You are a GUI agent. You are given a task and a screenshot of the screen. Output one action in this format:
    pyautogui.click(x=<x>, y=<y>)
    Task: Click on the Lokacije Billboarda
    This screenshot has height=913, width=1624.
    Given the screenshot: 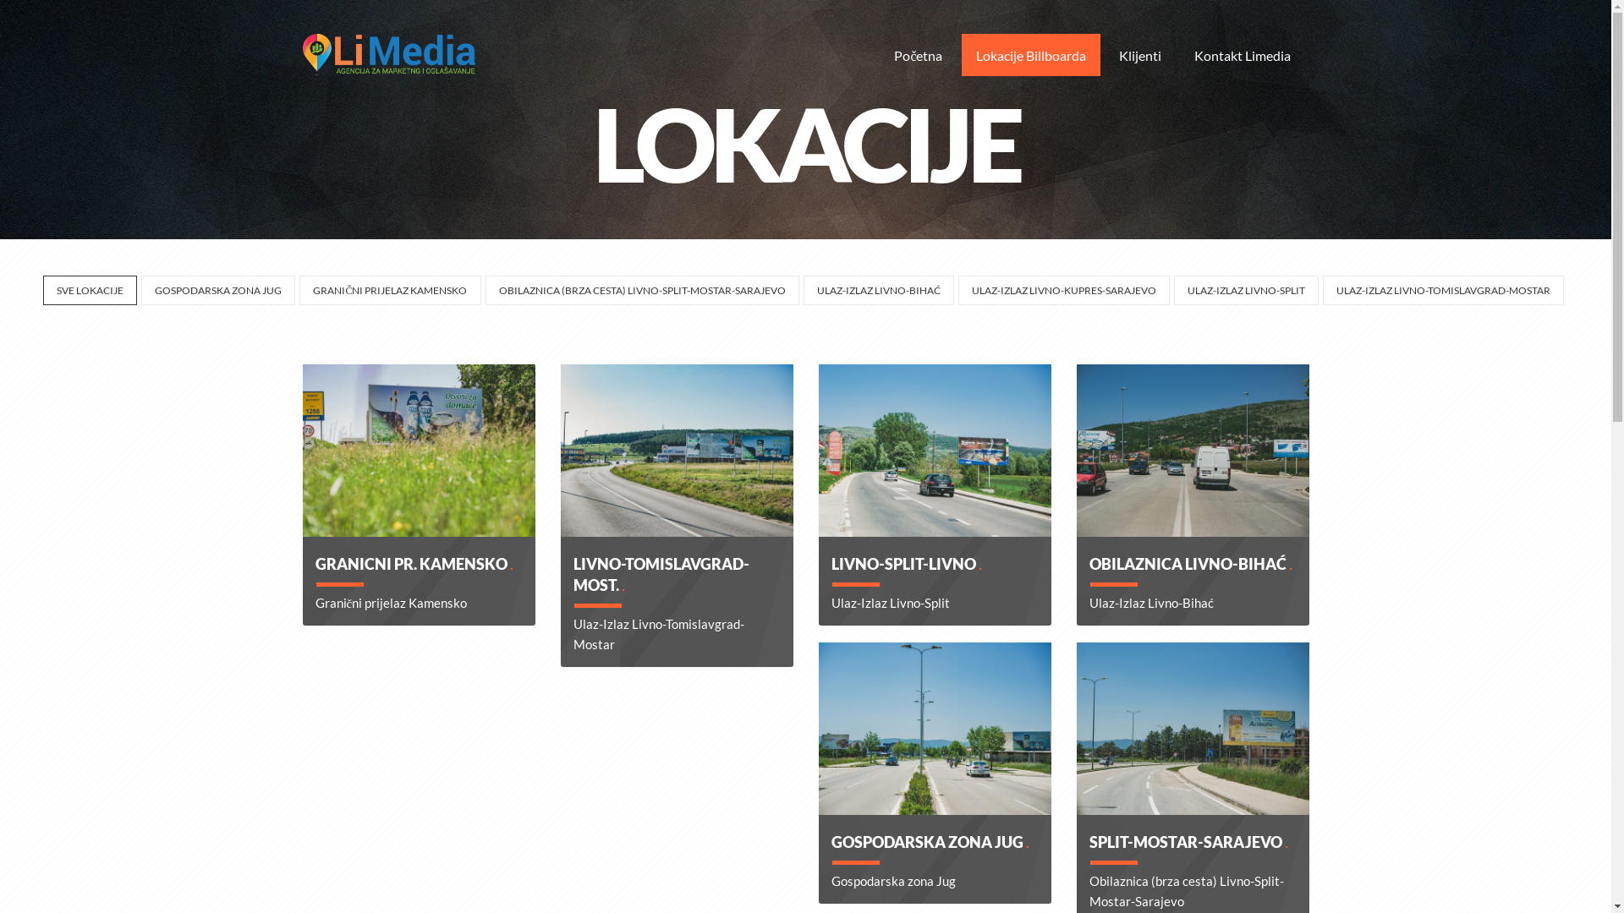 What is the action you would take?
    pyautogui.click(x=1030, y=55)
    